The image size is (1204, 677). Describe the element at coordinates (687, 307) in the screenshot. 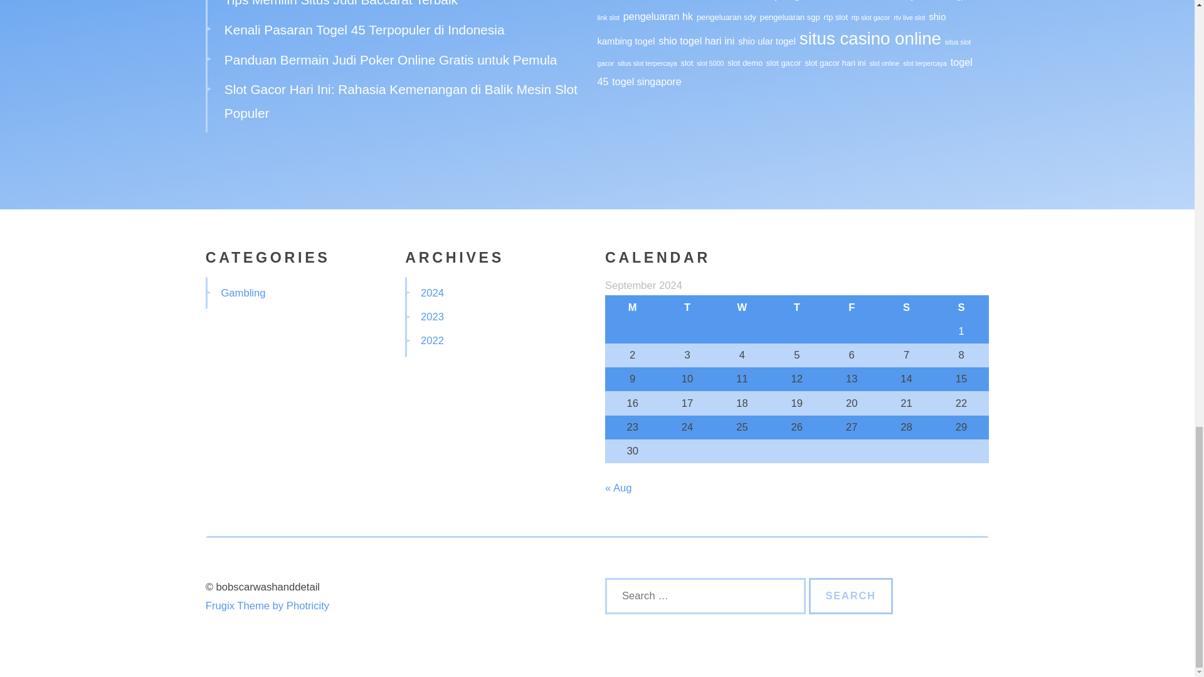

I see `Tuesday` at that location.